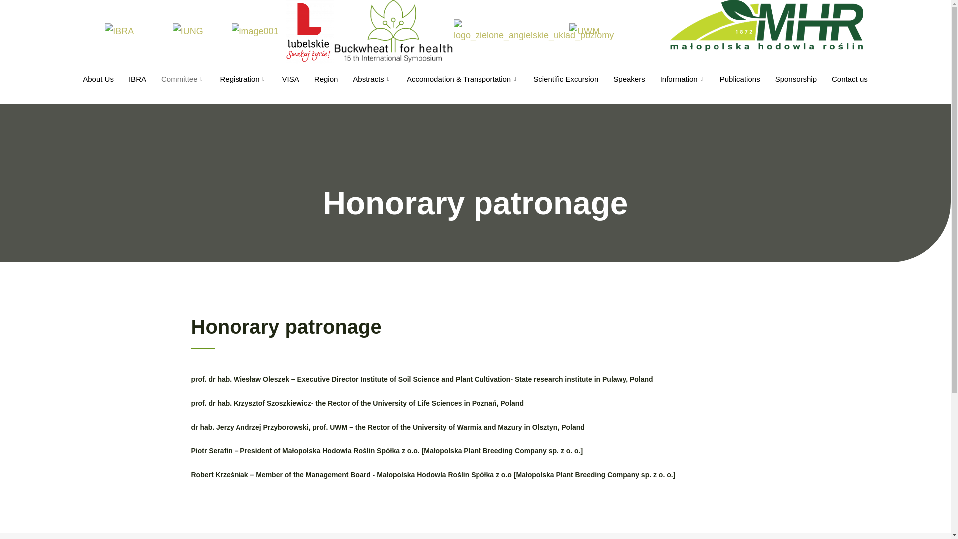 This screenshot has height=539, width=958. Describe the element at coordinates (183, 79) in the screenshot. I see `Committee` at that location.